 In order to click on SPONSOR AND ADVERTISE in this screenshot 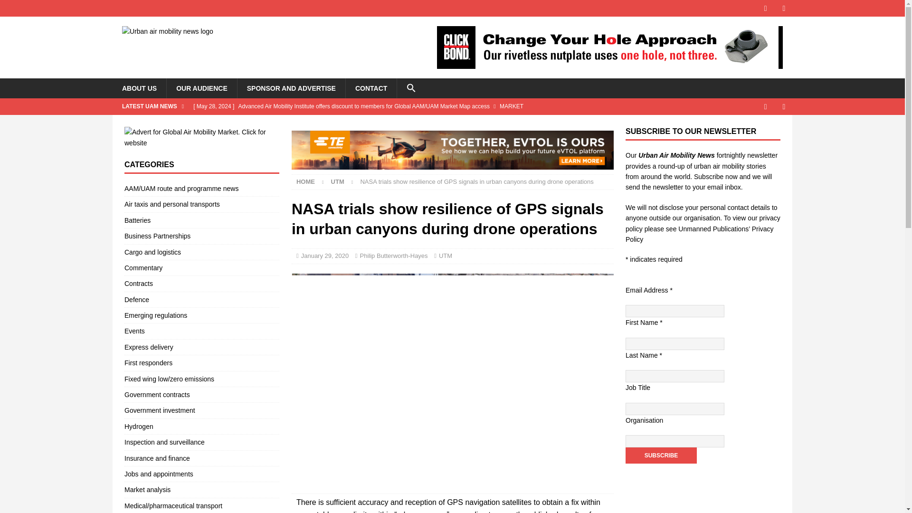, I will do `click(291, 88)`.